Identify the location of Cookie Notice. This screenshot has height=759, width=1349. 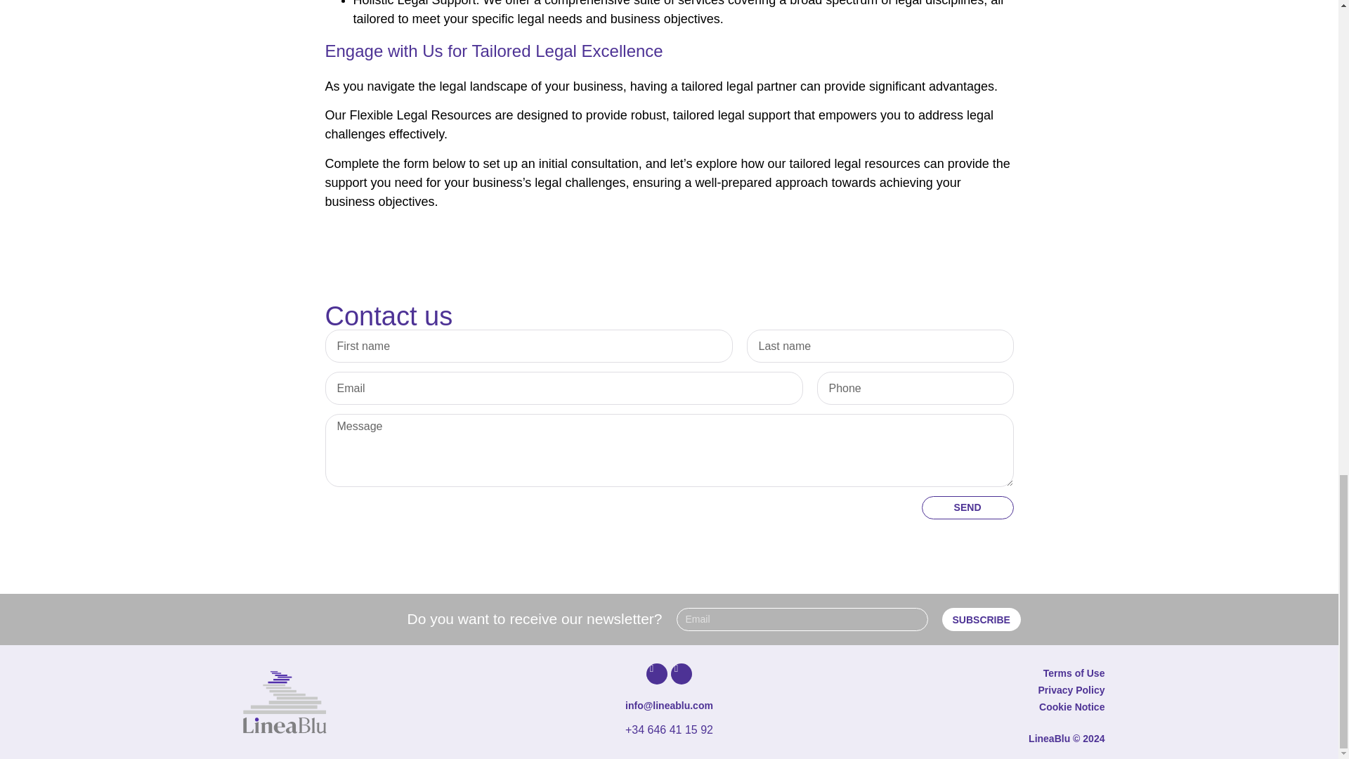
(1071, 707).